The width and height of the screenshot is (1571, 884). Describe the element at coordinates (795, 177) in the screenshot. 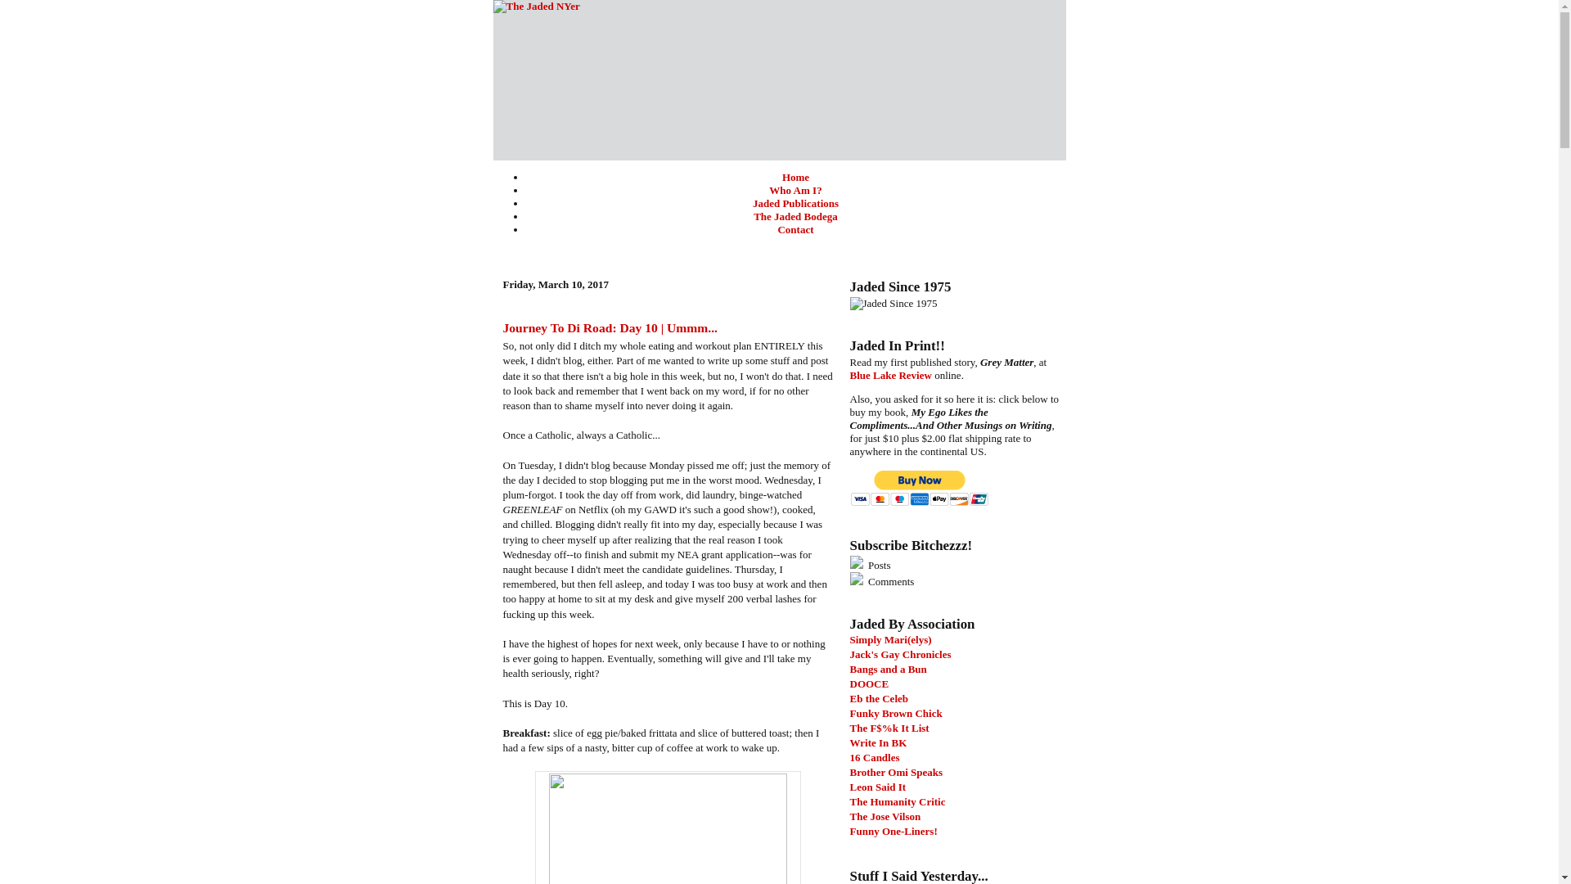

I see `Home` at that location.